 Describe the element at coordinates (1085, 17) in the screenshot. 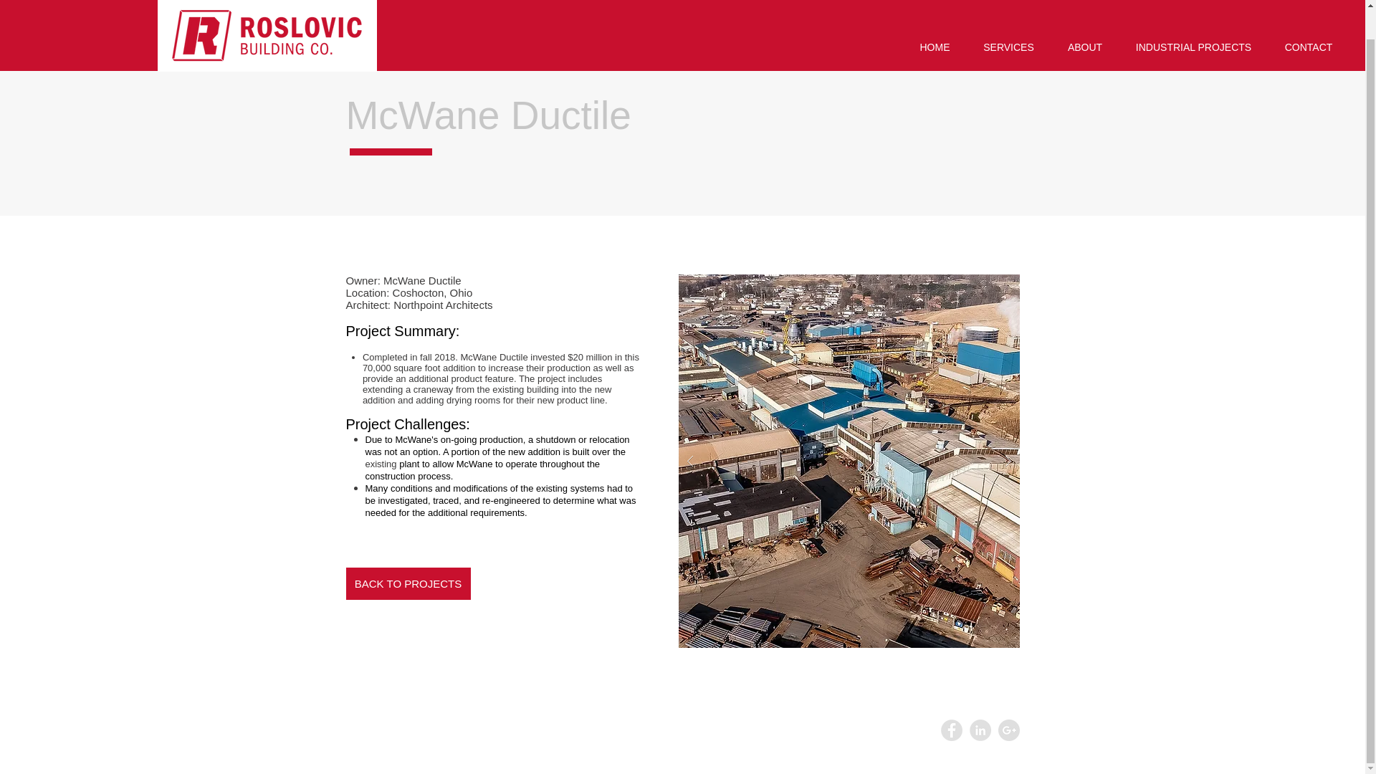

I see `ABOUT` at that location.